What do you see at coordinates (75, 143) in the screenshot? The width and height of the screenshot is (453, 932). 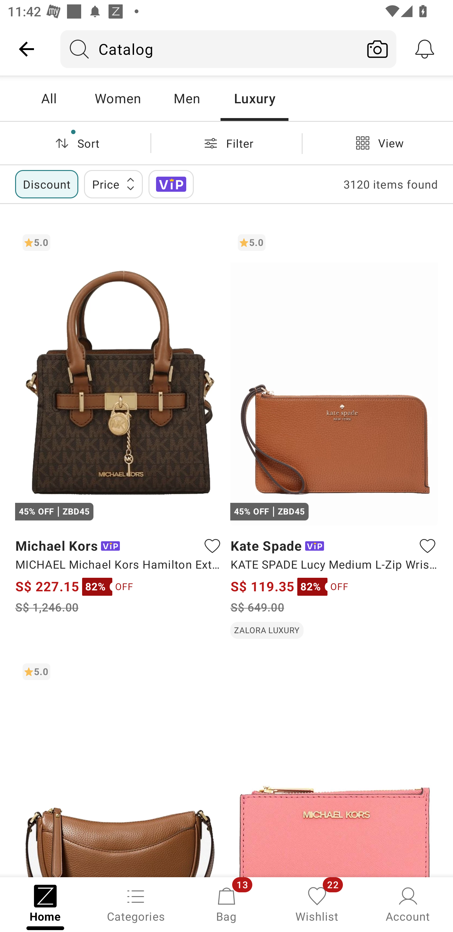 I see `Sort` at bounding box center [75, 143].